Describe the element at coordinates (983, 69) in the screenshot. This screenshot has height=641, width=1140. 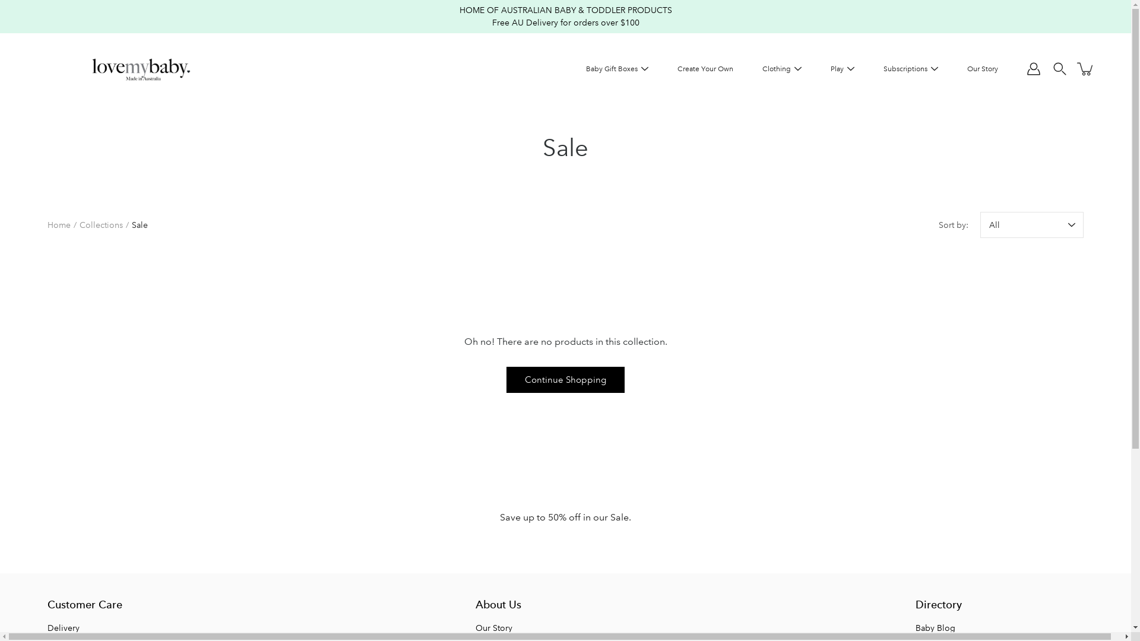
I see `Our Story` at that location.